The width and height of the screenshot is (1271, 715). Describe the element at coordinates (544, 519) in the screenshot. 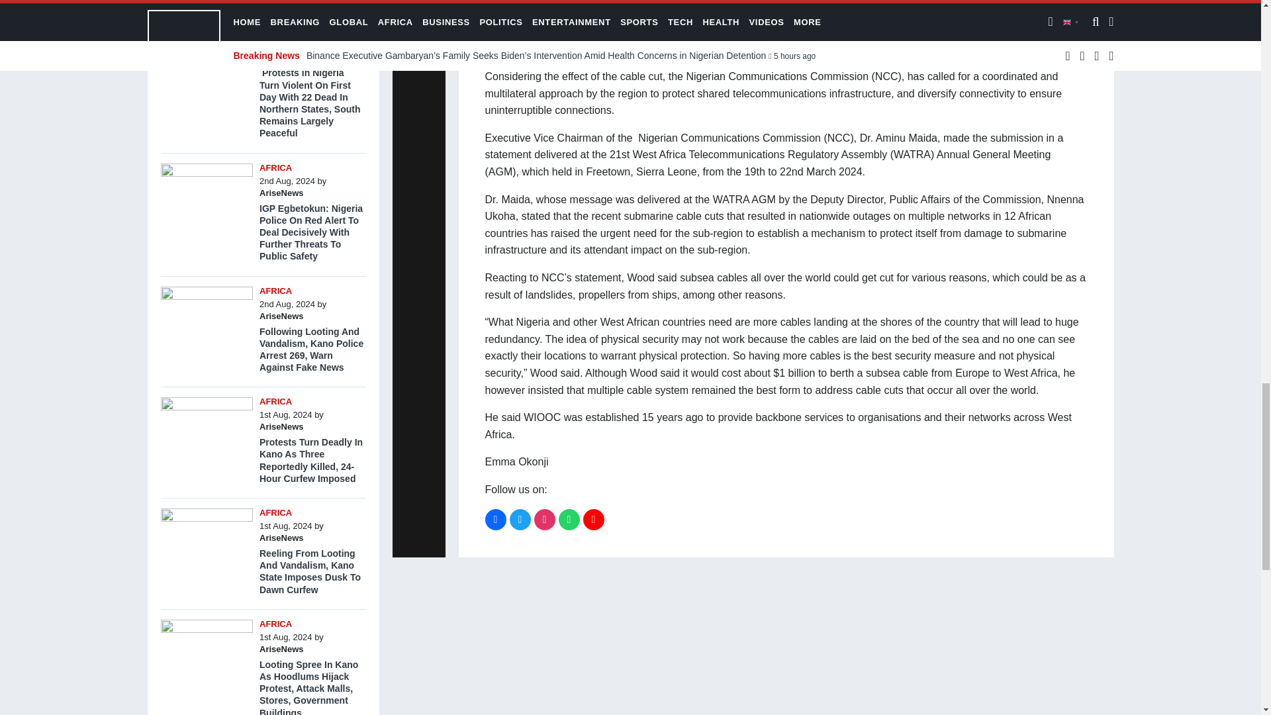

I see `Instagram` at that location.